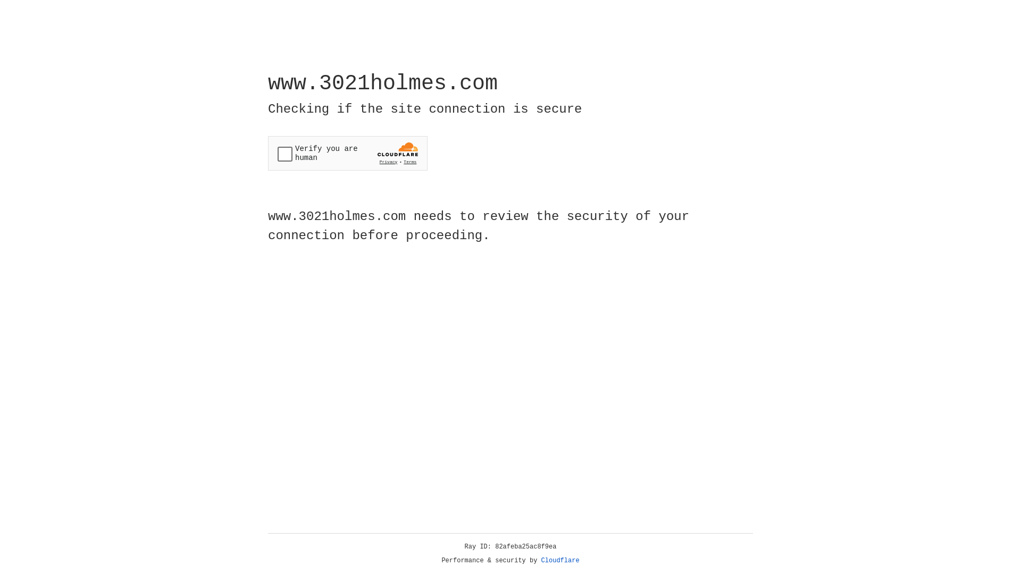 This screenshot has height=574, width=1021. I want to click on Widget containing a Cloudflare security challenge, so click(348, 153).